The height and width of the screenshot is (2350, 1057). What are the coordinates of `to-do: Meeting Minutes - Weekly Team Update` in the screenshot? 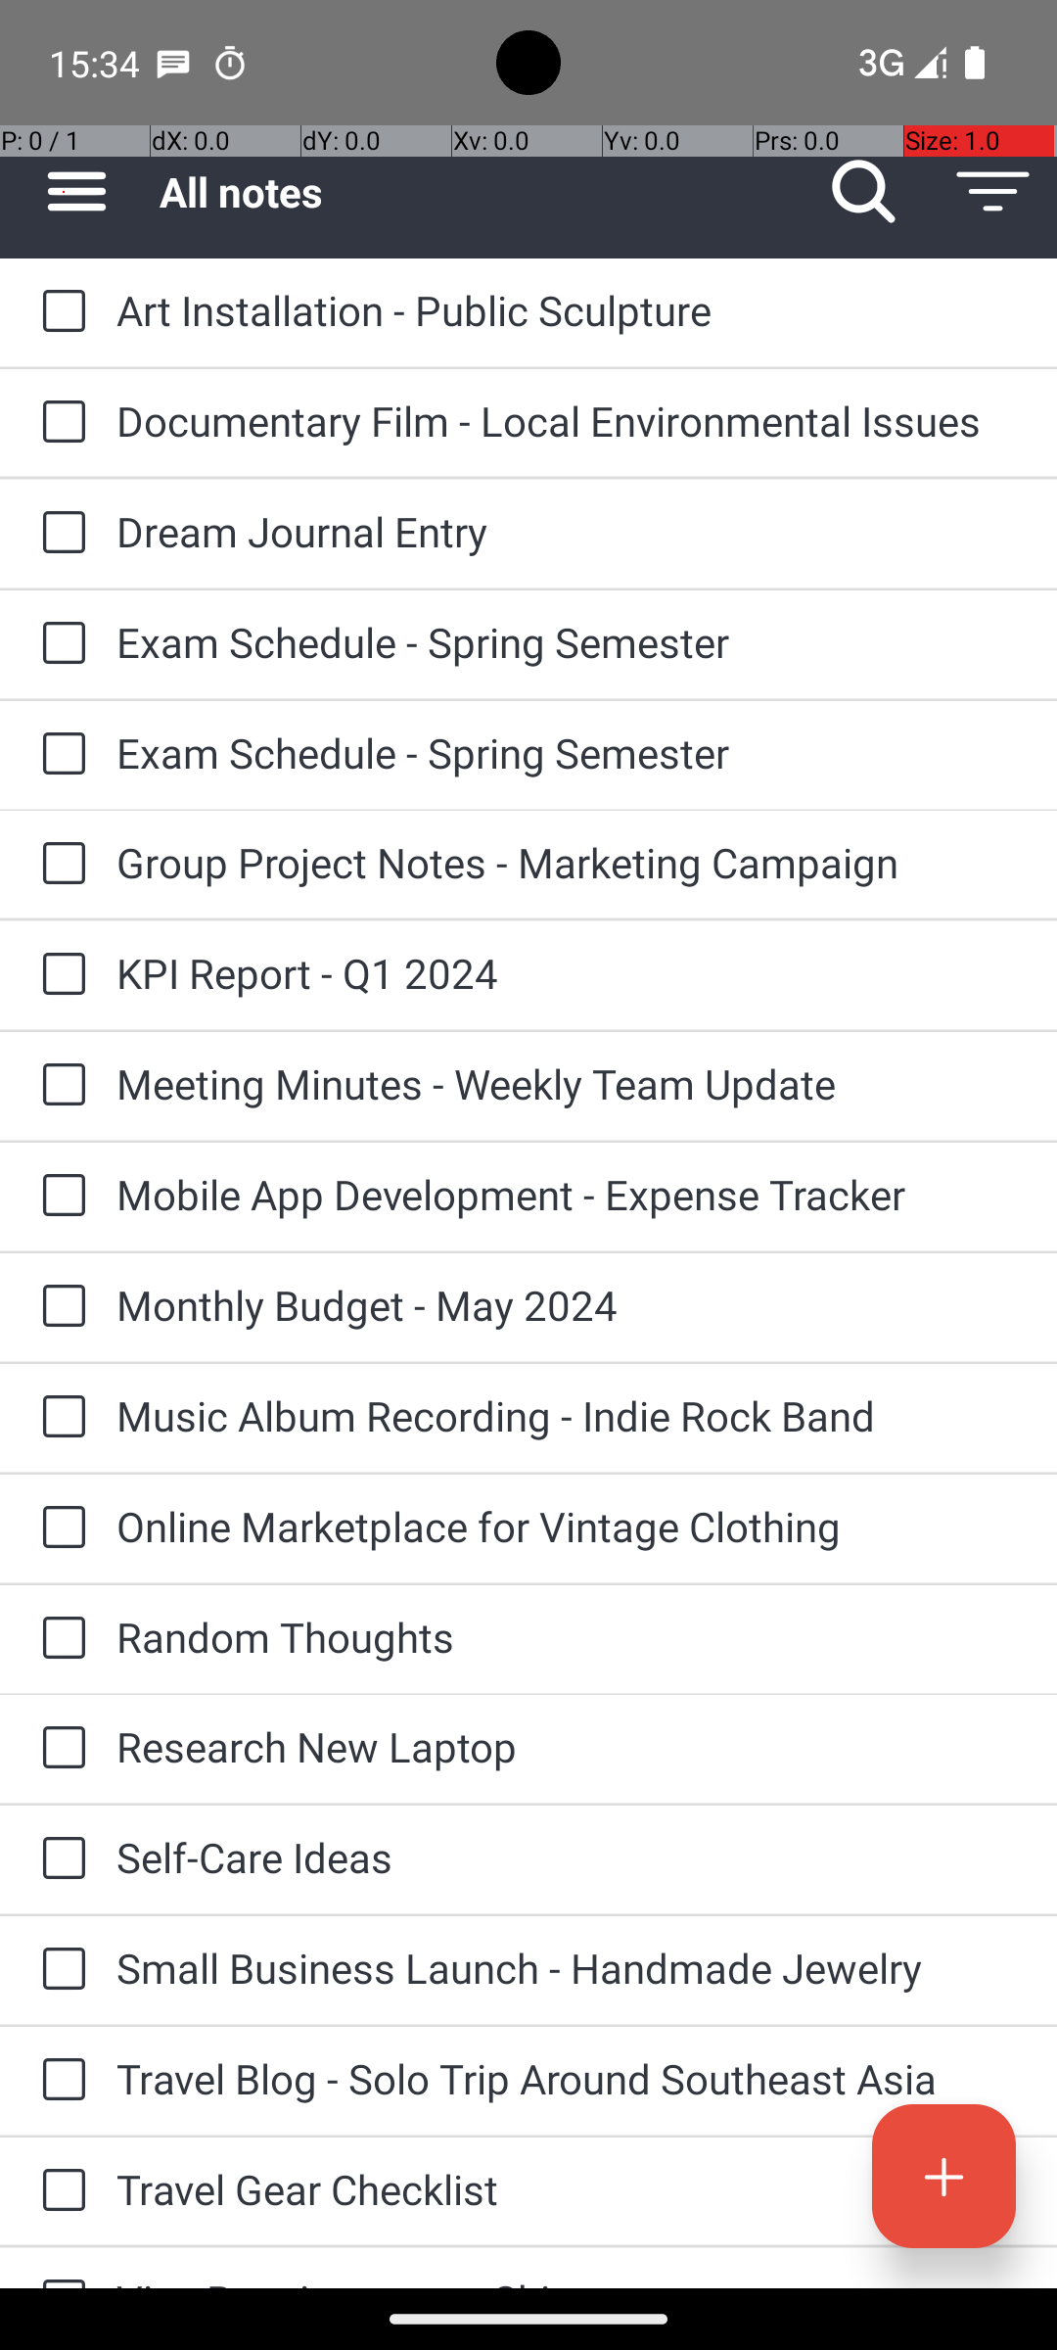 It's located at (59, 1086).